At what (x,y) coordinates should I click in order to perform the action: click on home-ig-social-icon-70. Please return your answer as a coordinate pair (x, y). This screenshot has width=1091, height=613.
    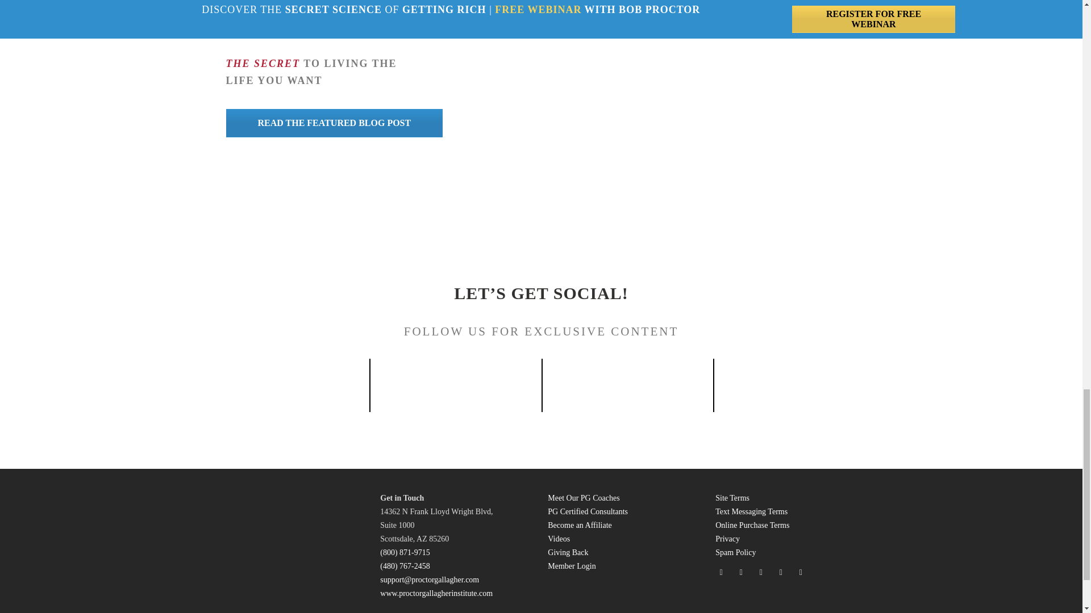
    Looking at the image, I should click on (456, 379).